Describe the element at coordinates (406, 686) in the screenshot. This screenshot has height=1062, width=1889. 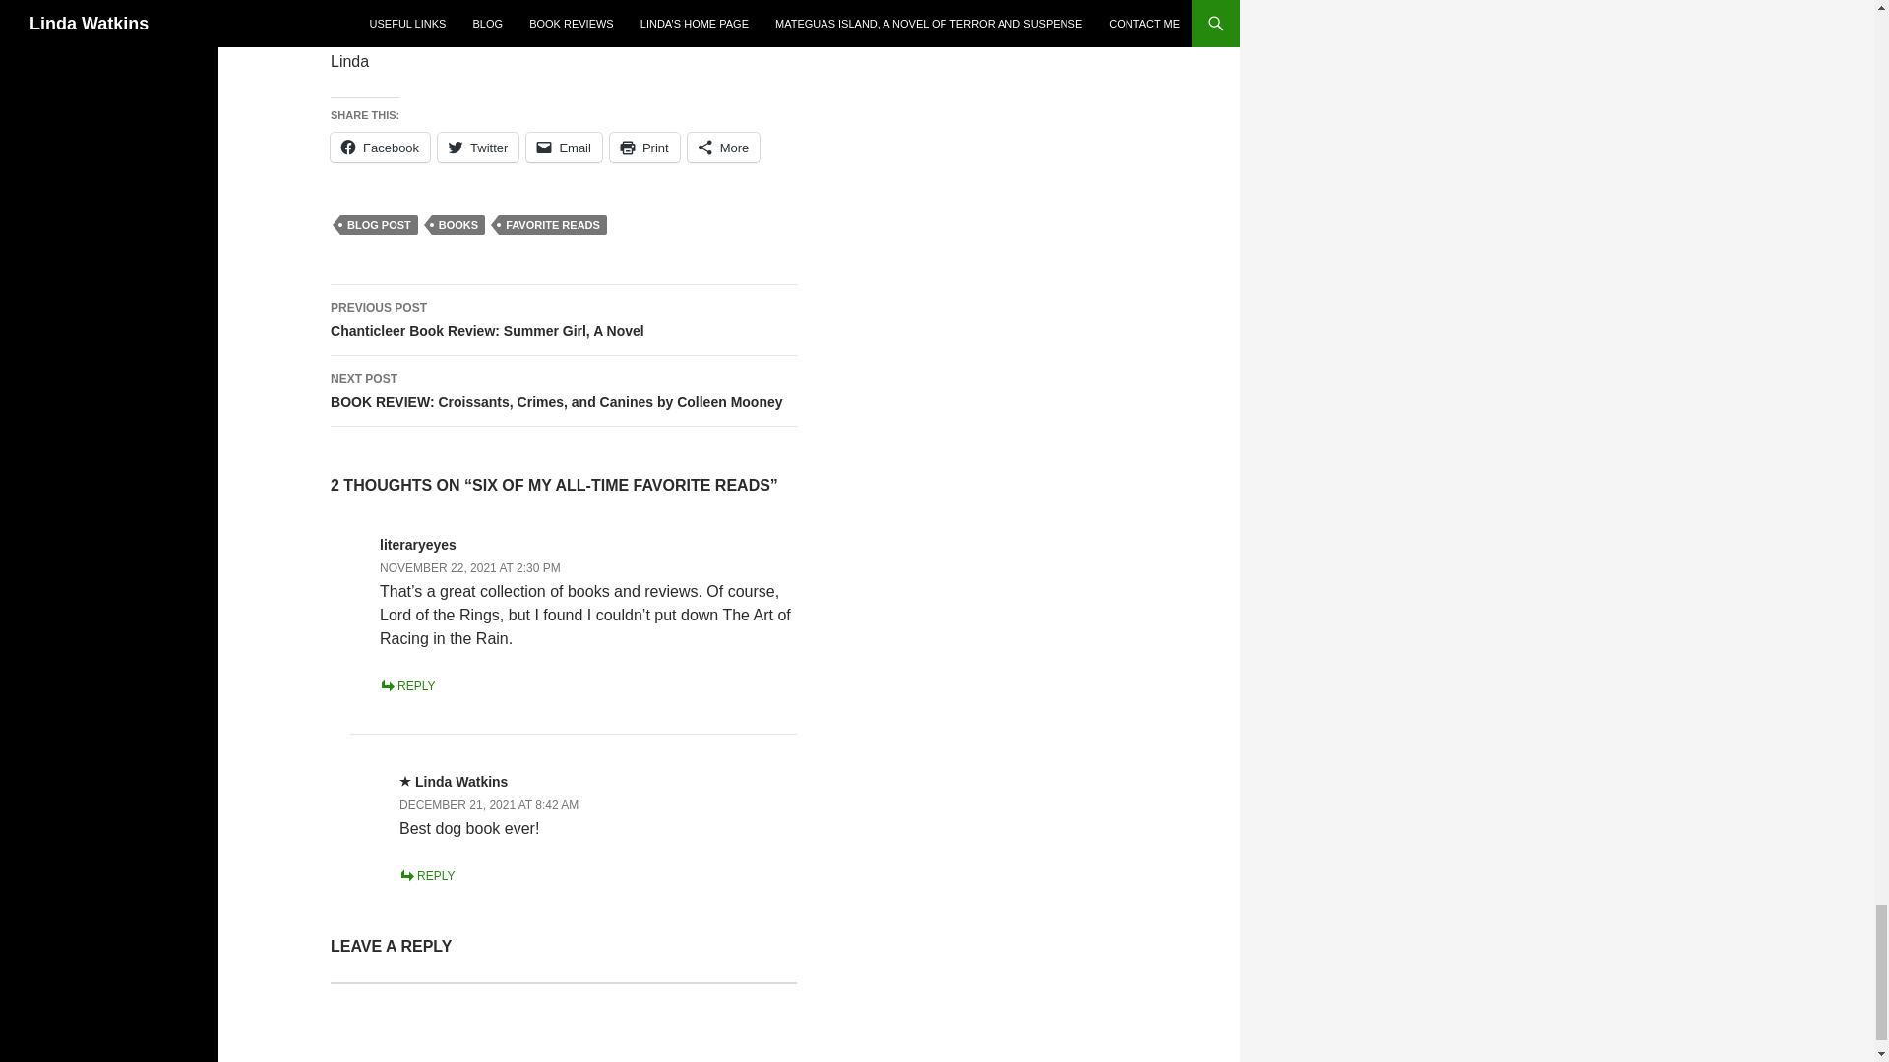
I see `REPLY` at that location.